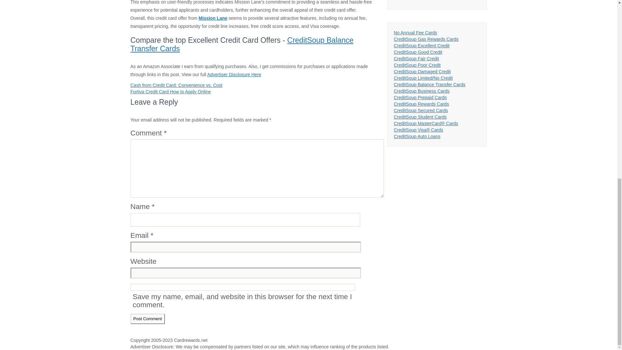  I want to click on CreditSoup Poor Credit, so click(417, 65).